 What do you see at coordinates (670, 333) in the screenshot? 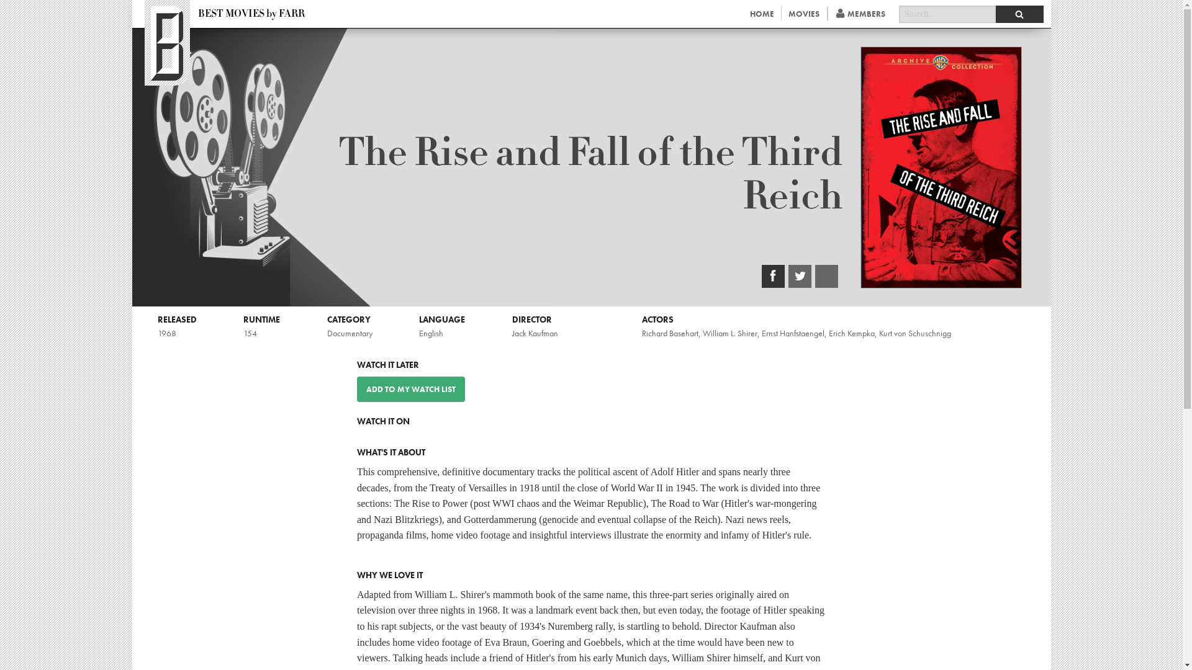
I see `Richard Basehart` at bounding box center [670, 333].